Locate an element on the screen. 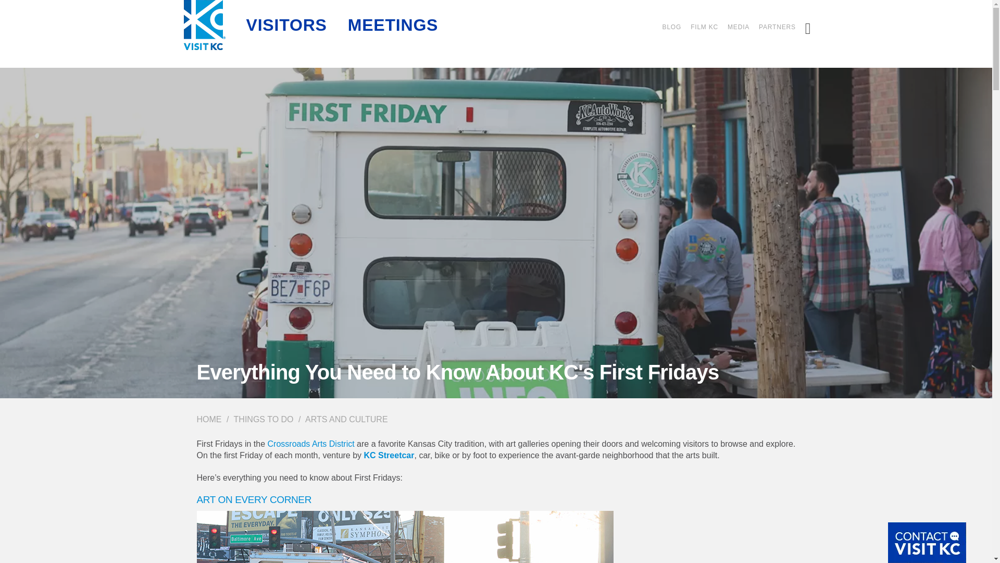  BLOG is located at coordinates (672, 27).